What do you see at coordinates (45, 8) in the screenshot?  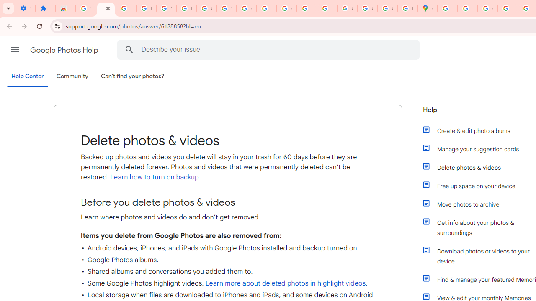 I see `Extensions` at bounding box center [45, 8].